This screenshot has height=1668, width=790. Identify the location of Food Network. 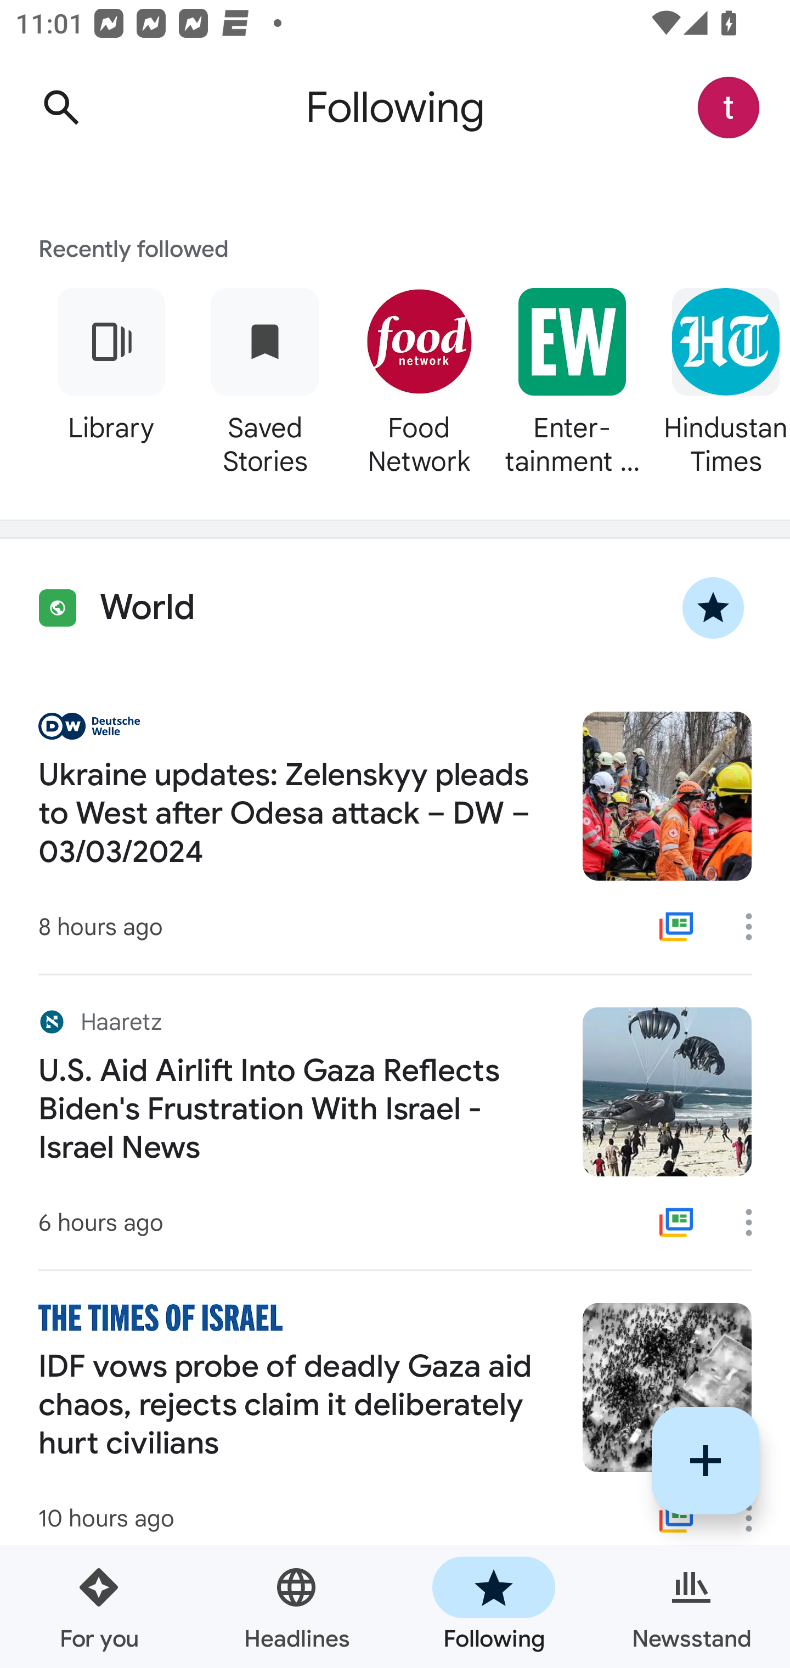
(418, 379).